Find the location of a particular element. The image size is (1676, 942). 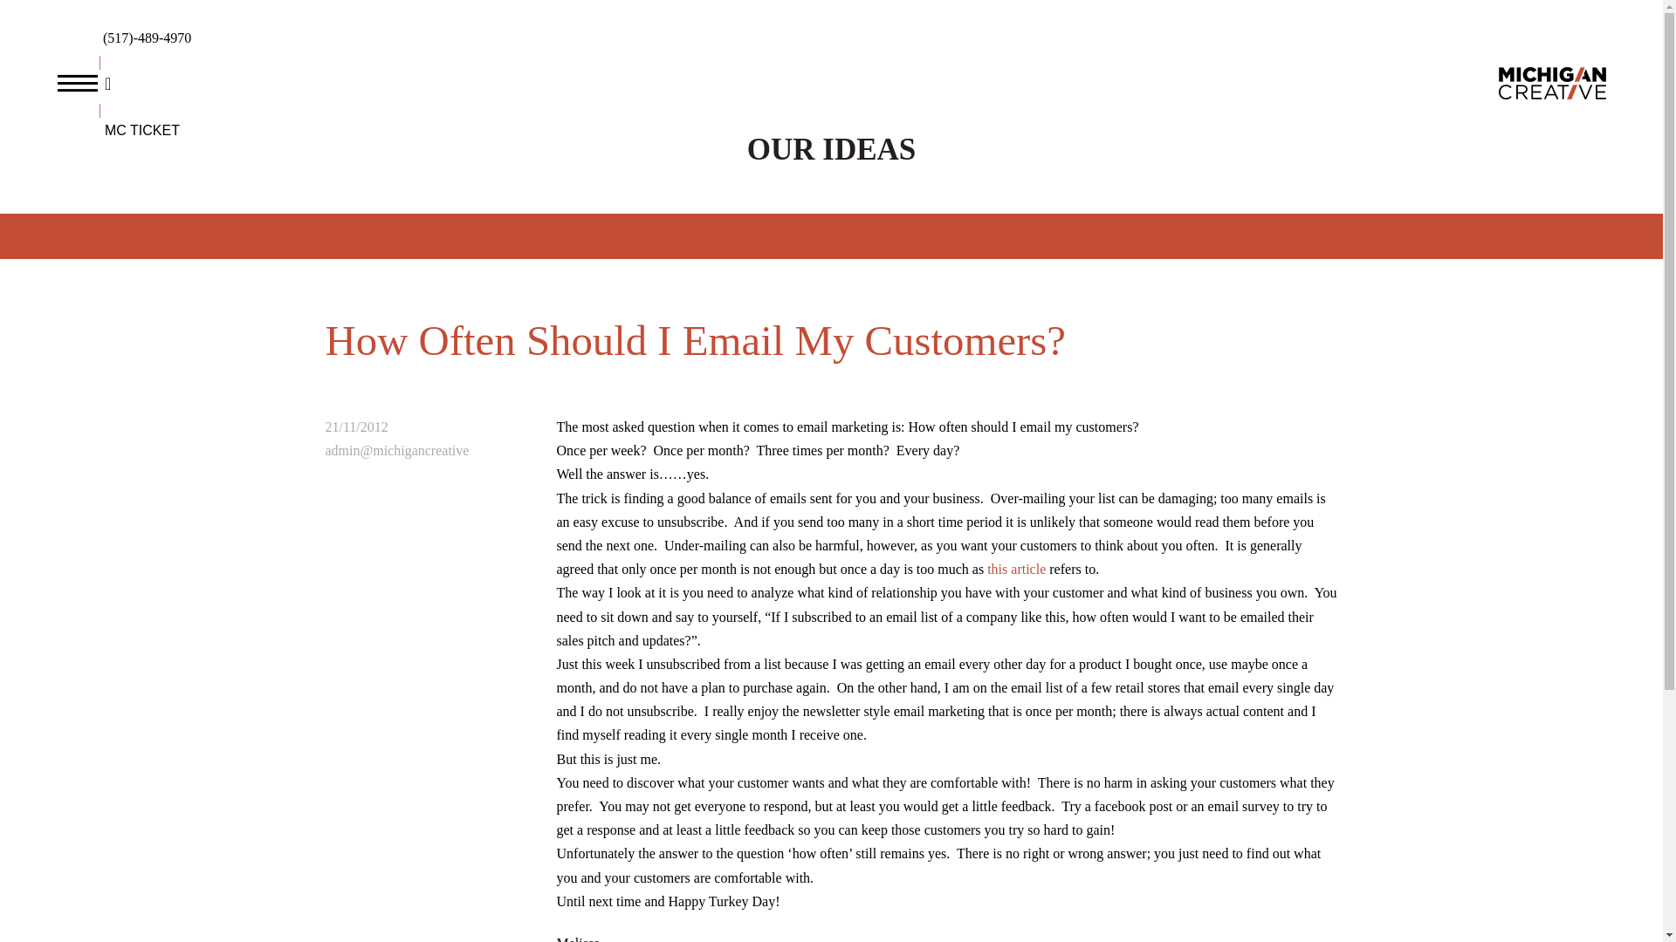

this article is located at coordinates (1016, 569).